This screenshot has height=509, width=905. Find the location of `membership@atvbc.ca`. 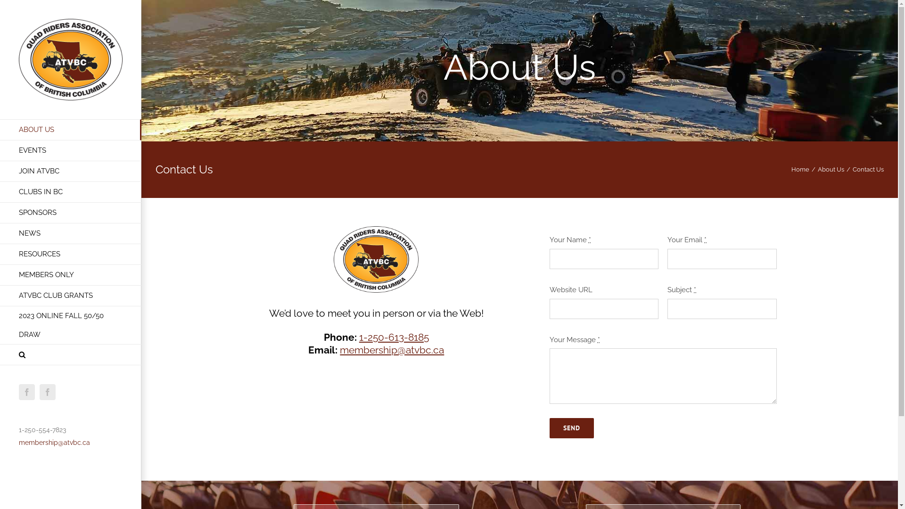

membership@atvbc.ca is located at coordinates (55, 443).